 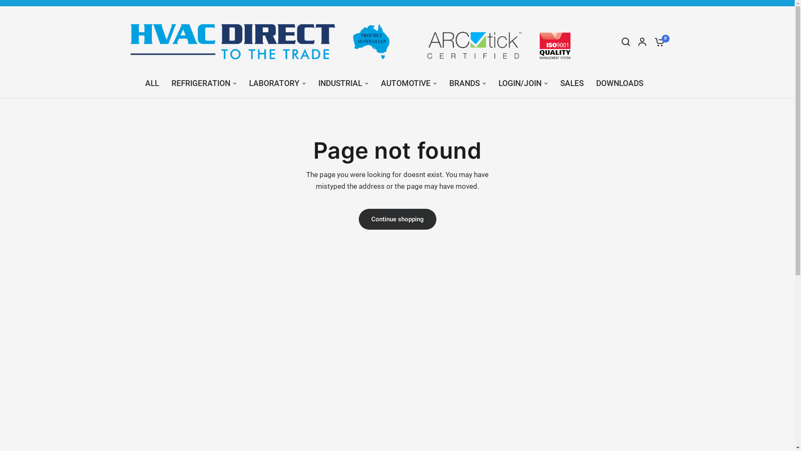 What do you see at coordinates (468, 84) in the screenshot?
I see `BRANDS` at bounding box center [468, 84].